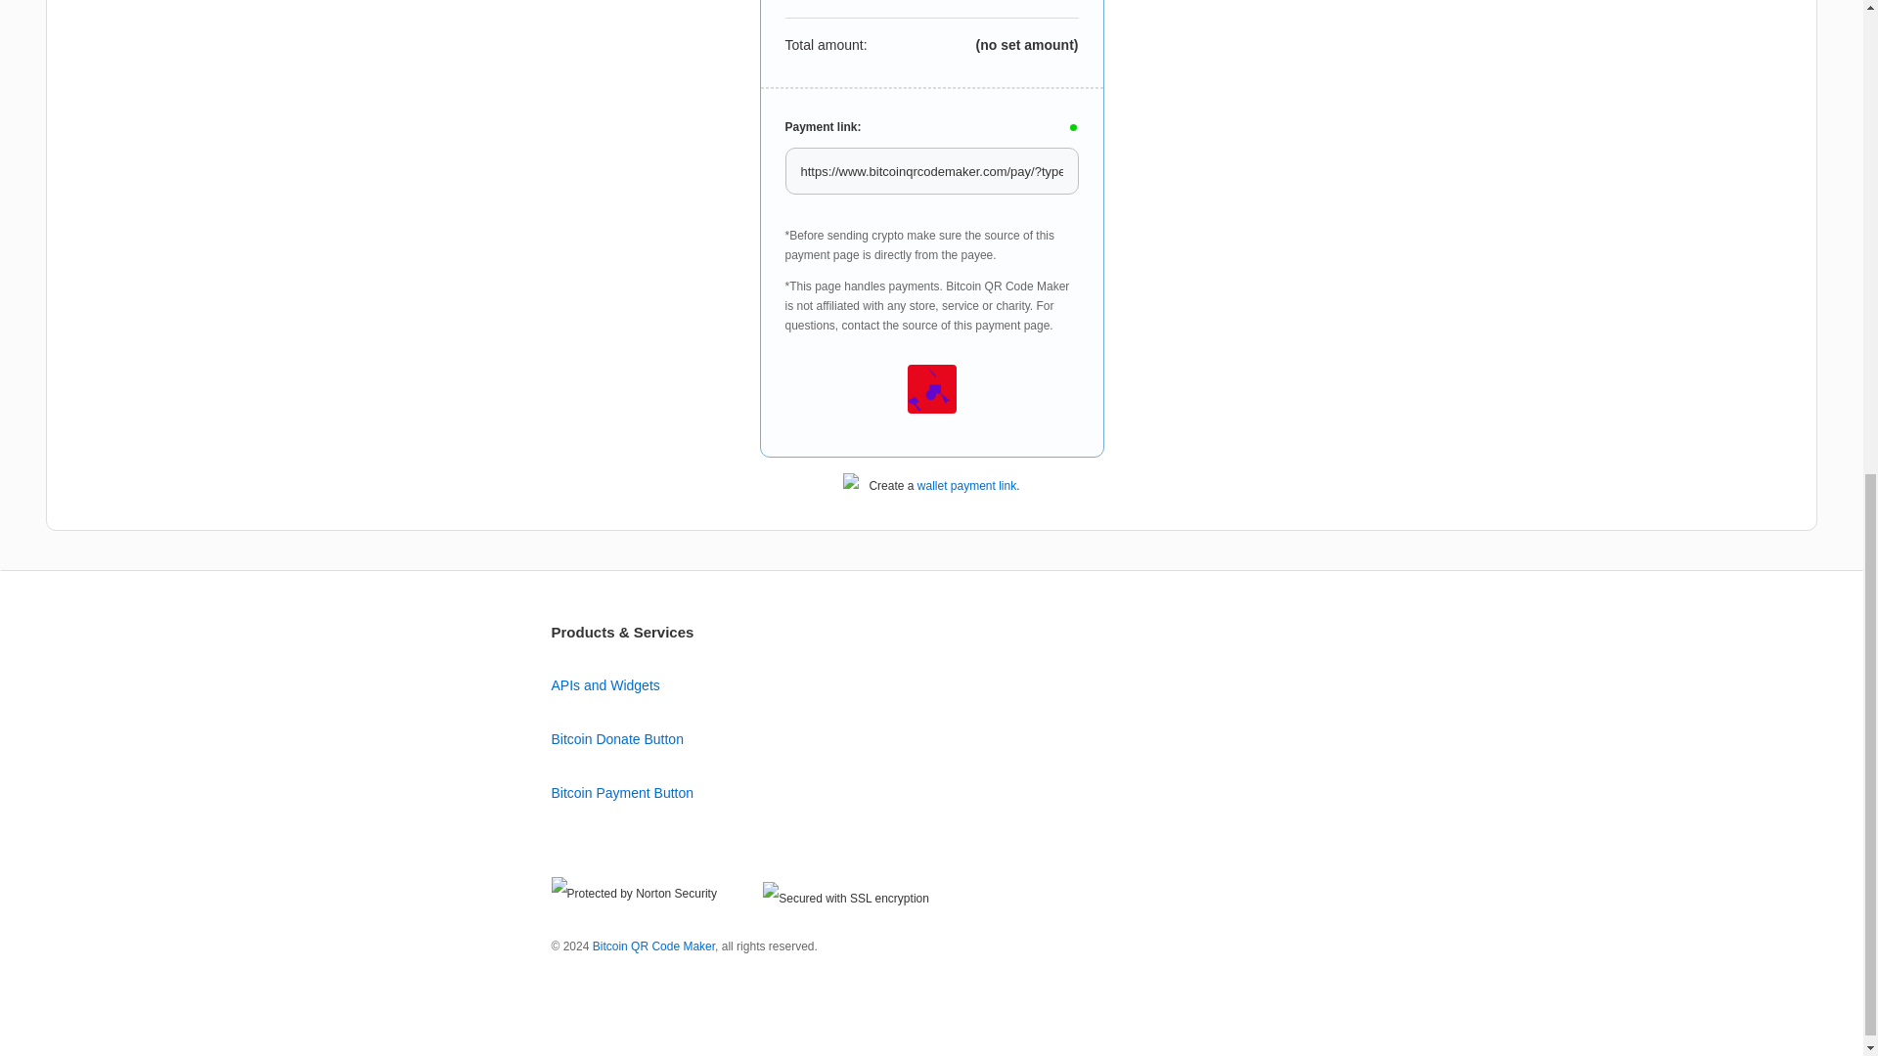 Image resolution: width=1878 pixels, height=1056 pixels. I want to click on APIs and Widgets, so click(606, 684).